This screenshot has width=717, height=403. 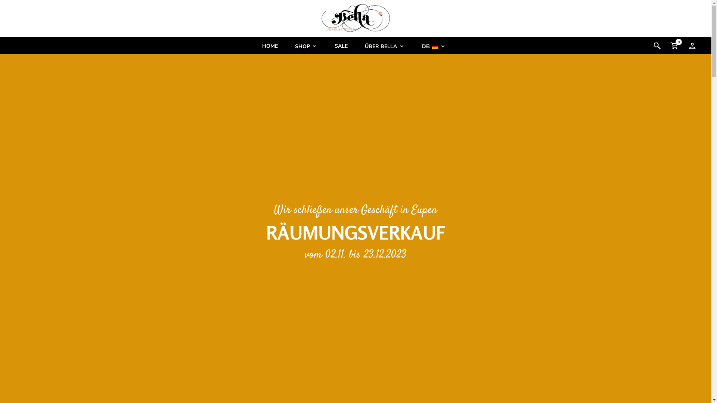 I want to click on SALE, so click(x=341, y=46).